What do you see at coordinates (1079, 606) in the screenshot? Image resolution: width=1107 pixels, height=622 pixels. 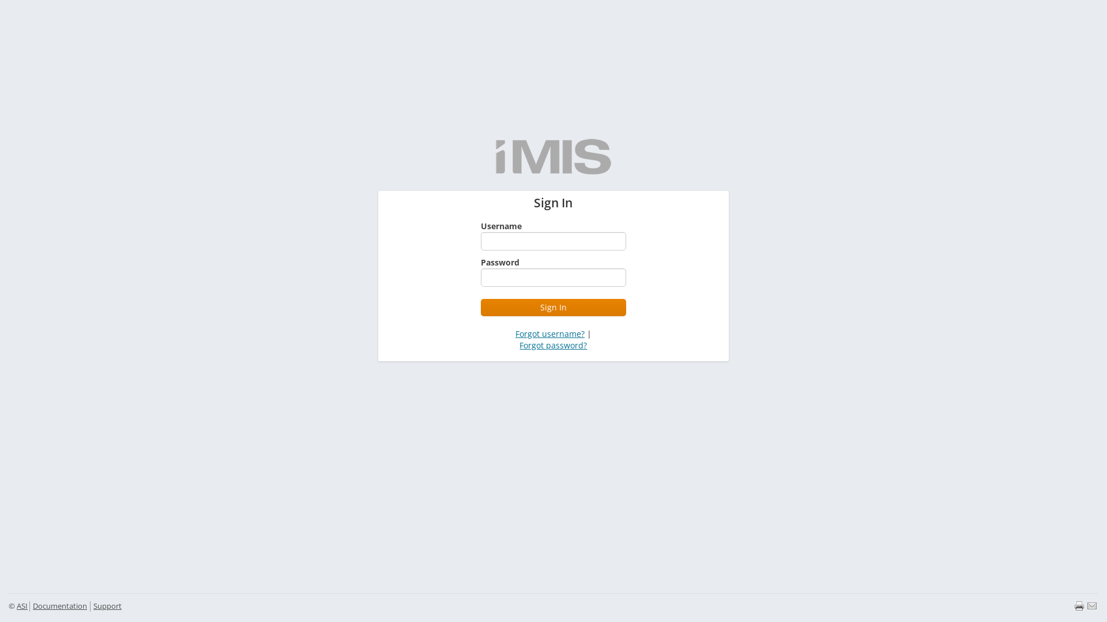 I see `Print page` at bounding box center [1079, 606].